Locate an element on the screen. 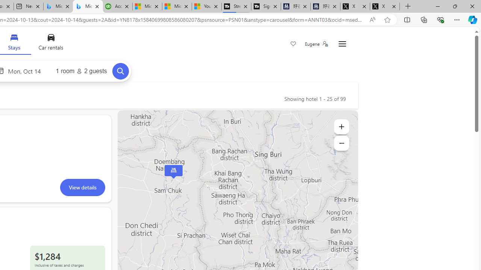 The height and width of the screenshot is (270, 481). Minimize is located at coordinates (437, 6).